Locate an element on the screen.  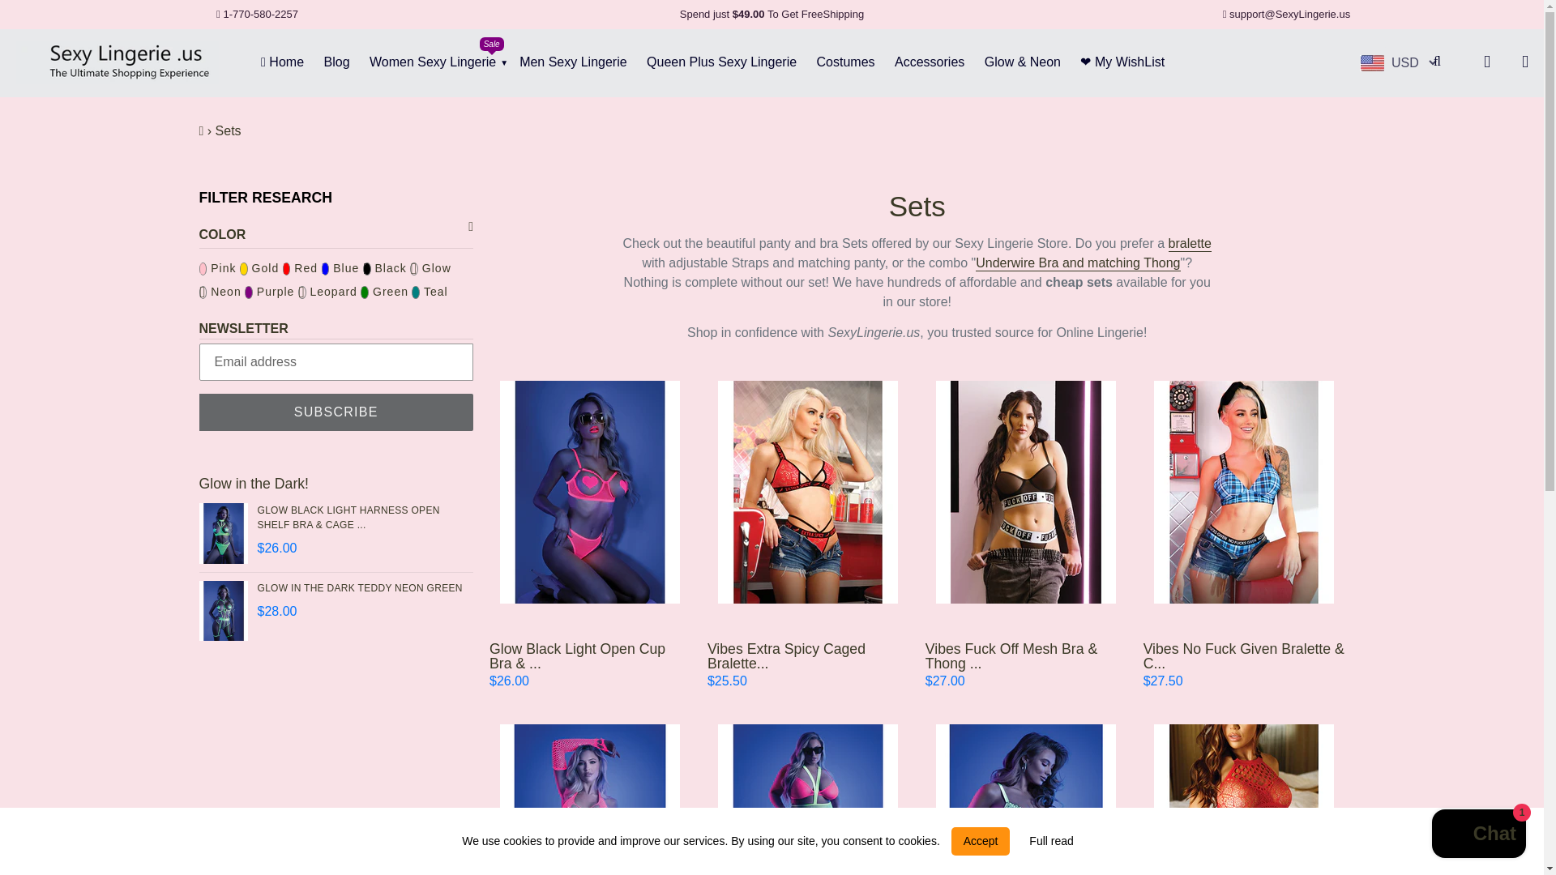
Women Sexy Lingerie is located at coordinates (433, 62).